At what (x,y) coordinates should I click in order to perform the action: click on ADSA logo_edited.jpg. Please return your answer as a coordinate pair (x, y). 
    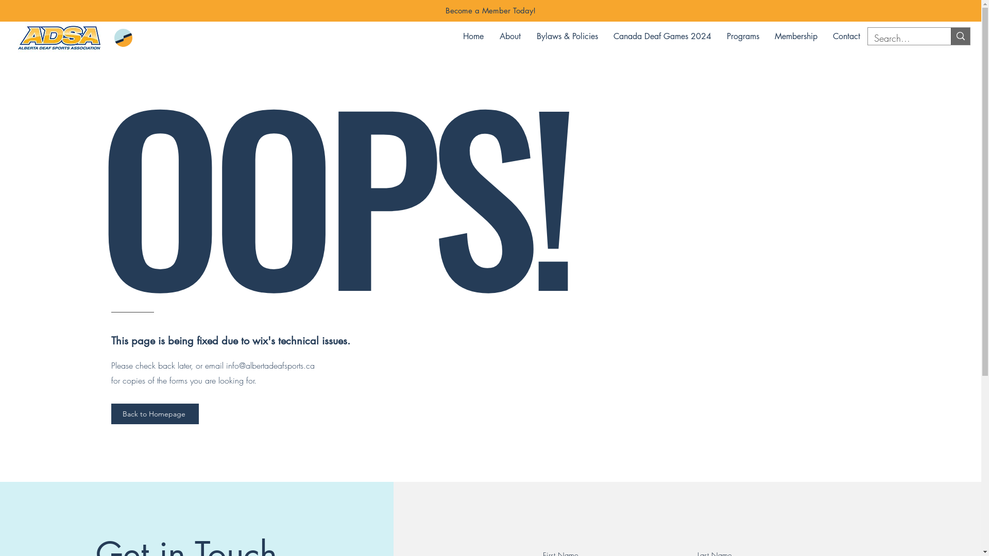
    Looking at the image, I should click on (60, 38).